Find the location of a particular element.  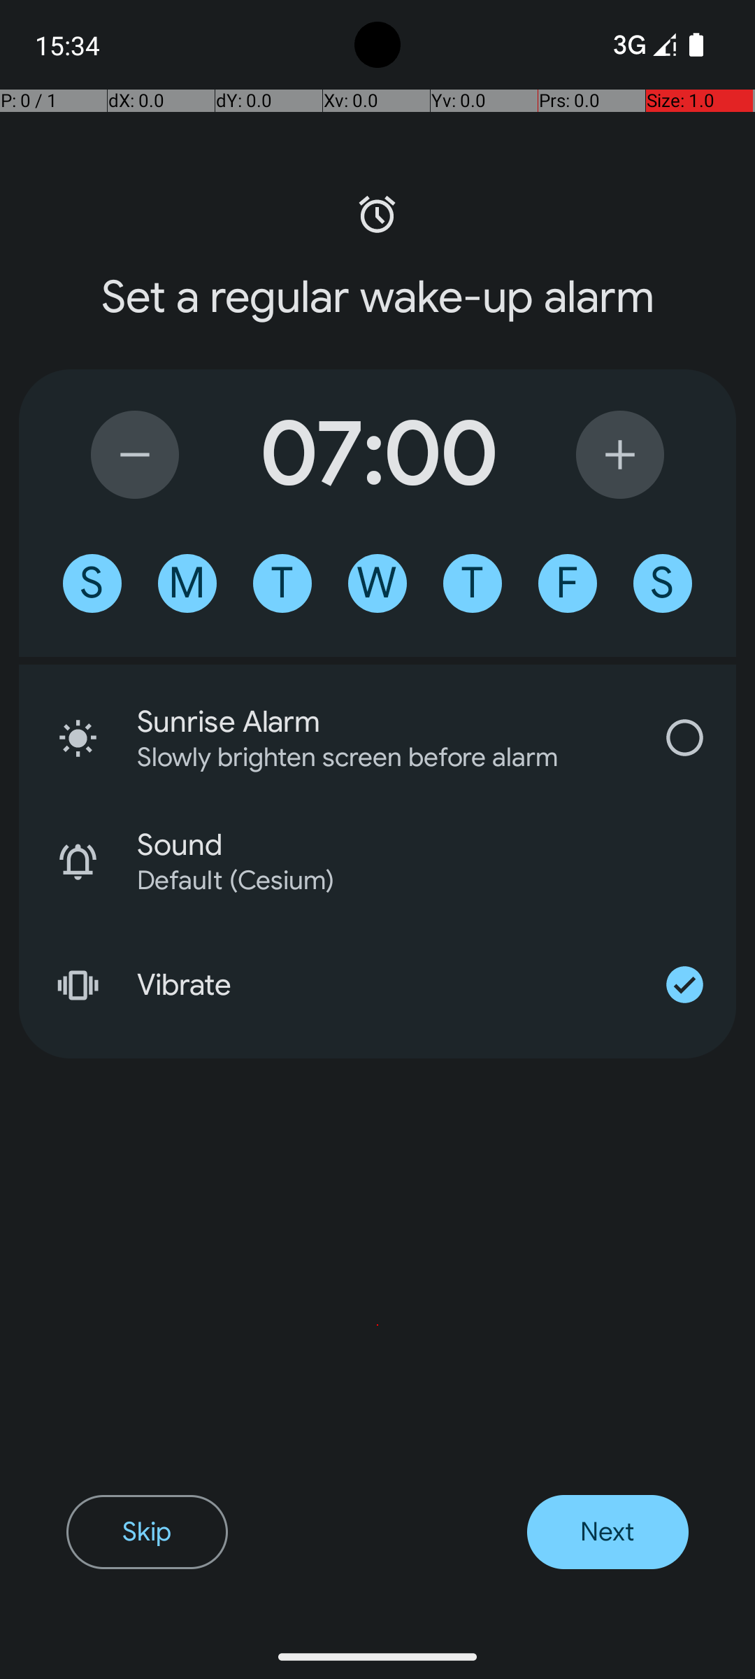

07:00 is located at coordinates (377, 455).